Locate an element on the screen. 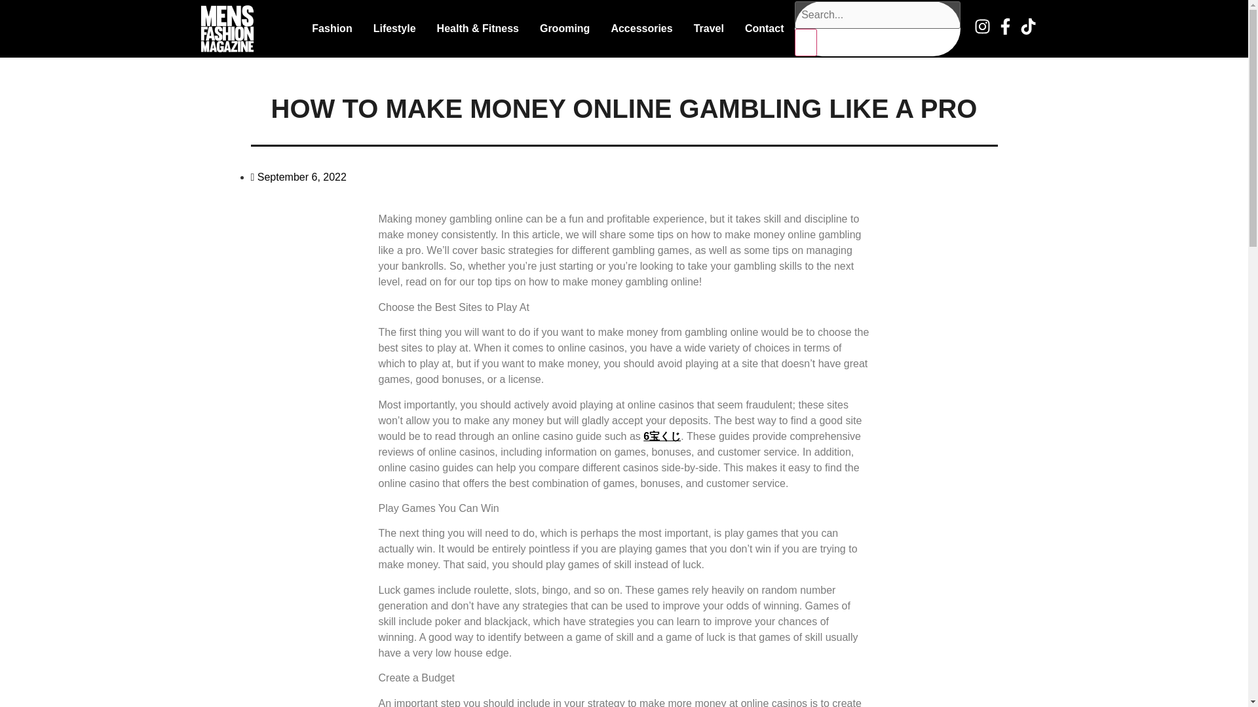  Accessories is located at coordinates (641, 29).